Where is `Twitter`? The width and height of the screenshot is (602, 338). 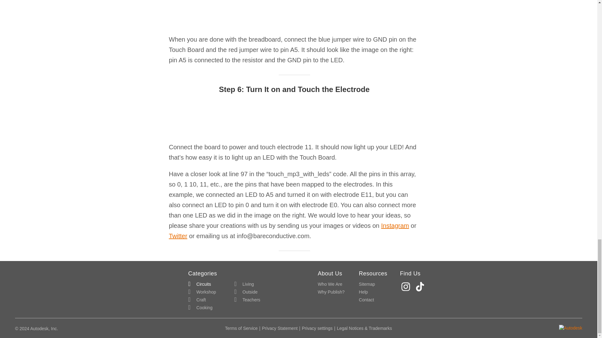
Twitter is located at coordinates (178, 236).